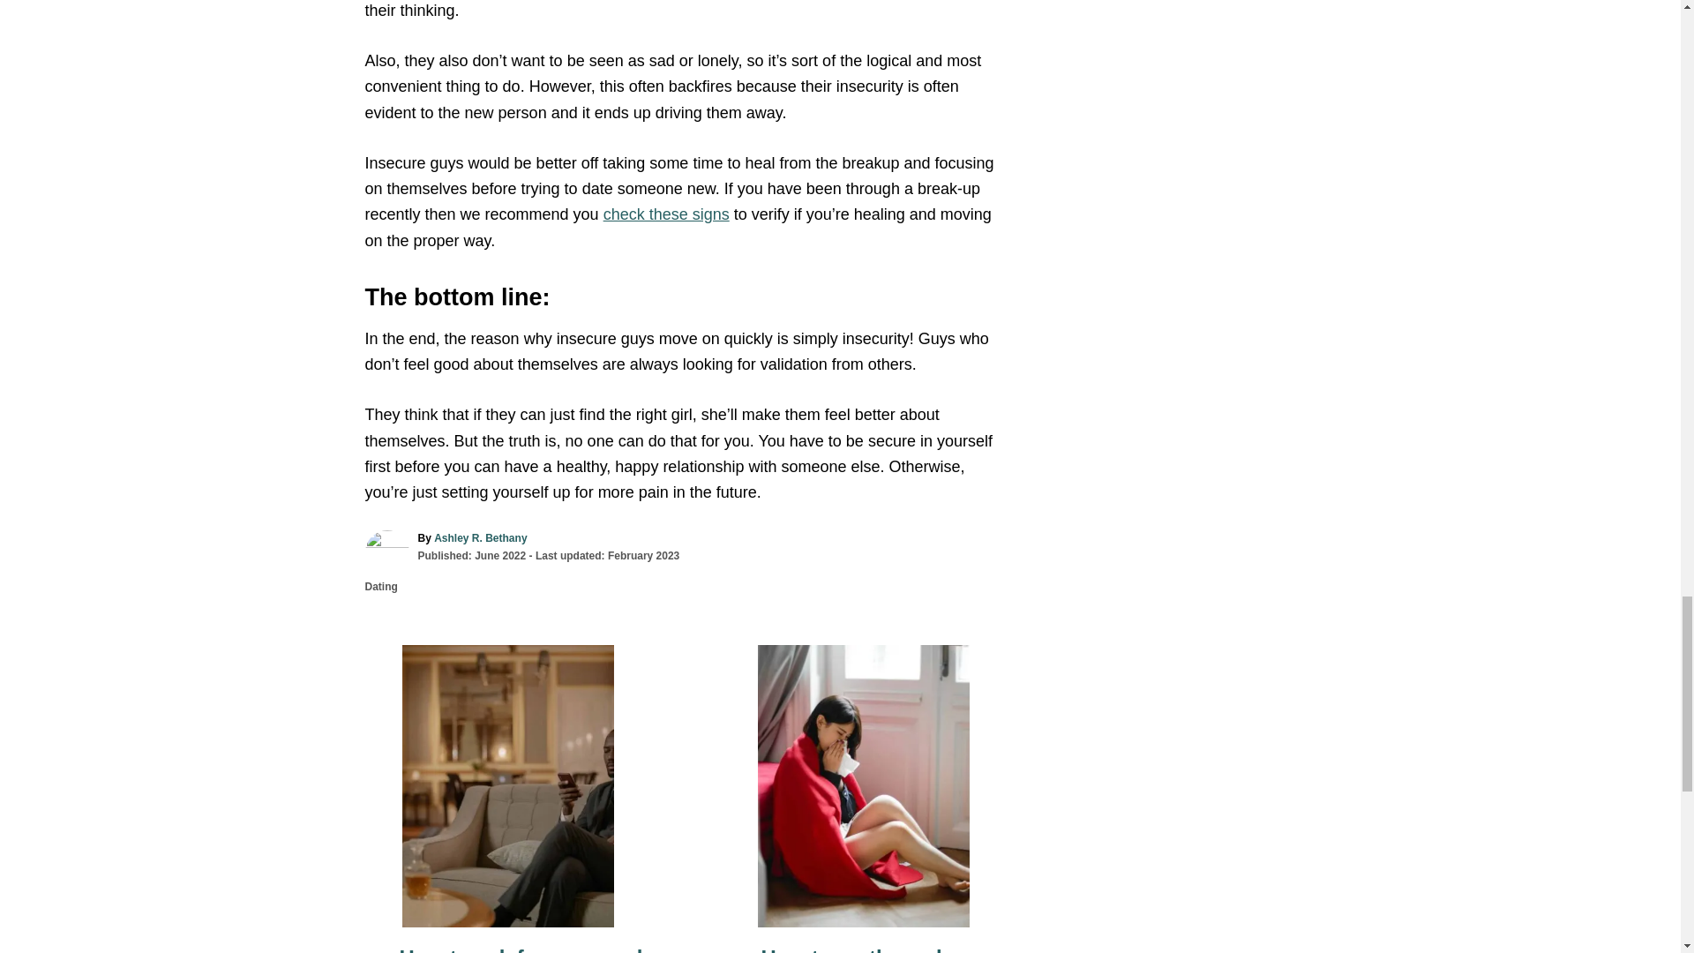 The image size is (1694, 953). What do you see at coordinates (381, 586) in the screenshot?
I see `Dating` at bounding box center [381, 586].